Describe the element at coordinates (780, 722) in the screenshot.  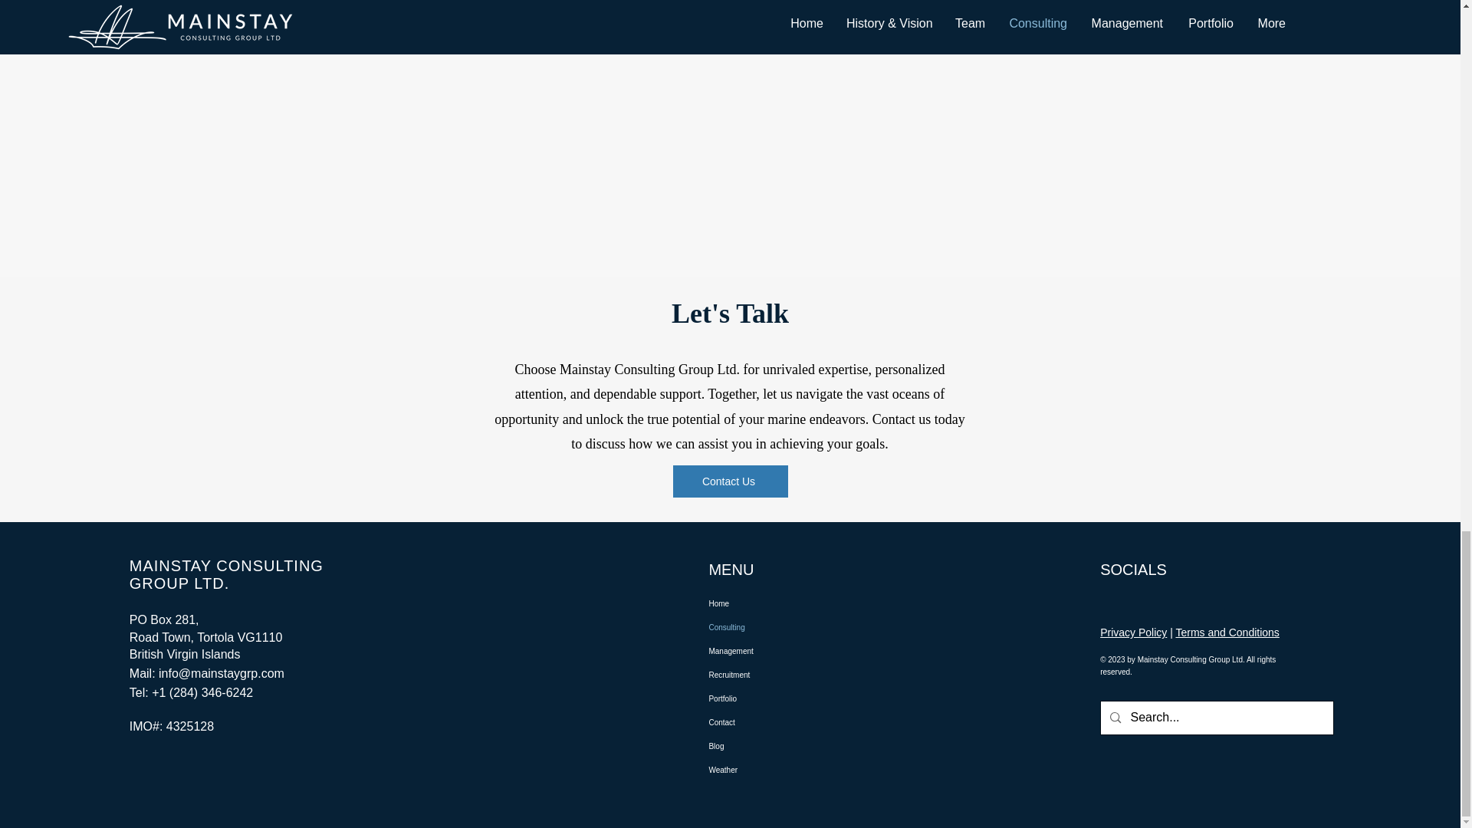
I see `Contact` at that location.